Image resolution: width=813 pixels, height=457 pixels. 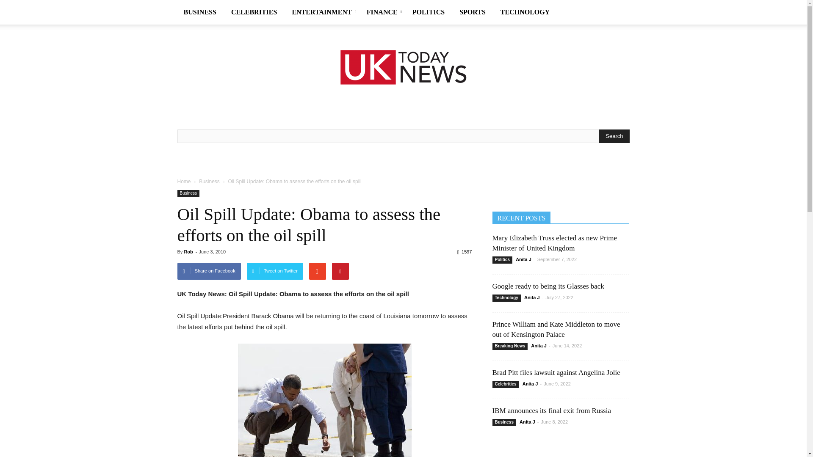 What do you see at coordinates (323, 12) in the screenshot?
I see `ENTERTAINMENT` at bounding box center [323, 12].